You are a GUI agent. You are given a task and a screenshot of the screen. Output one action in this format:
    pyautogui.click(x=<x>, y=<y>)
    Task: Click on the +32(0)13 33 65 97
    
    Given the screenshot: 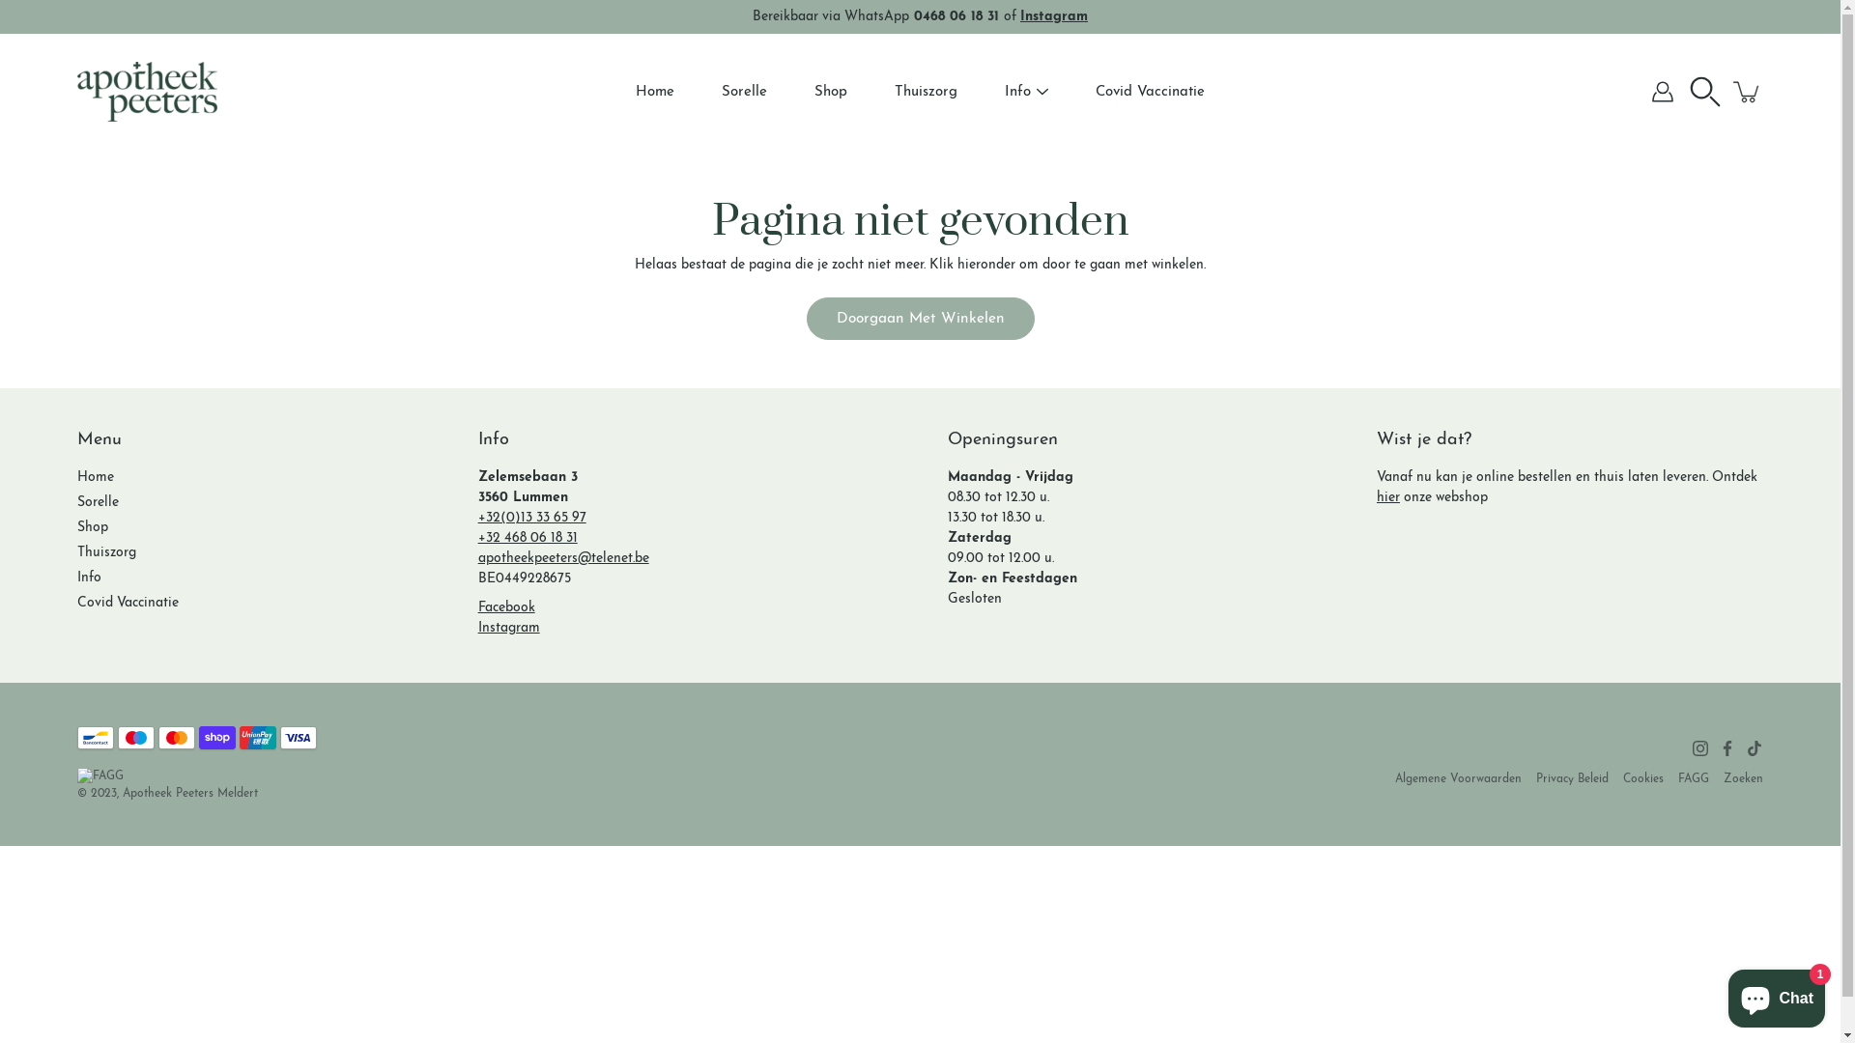 What is the action you would take?
    pyautogui.click(x=532, y=518)
    